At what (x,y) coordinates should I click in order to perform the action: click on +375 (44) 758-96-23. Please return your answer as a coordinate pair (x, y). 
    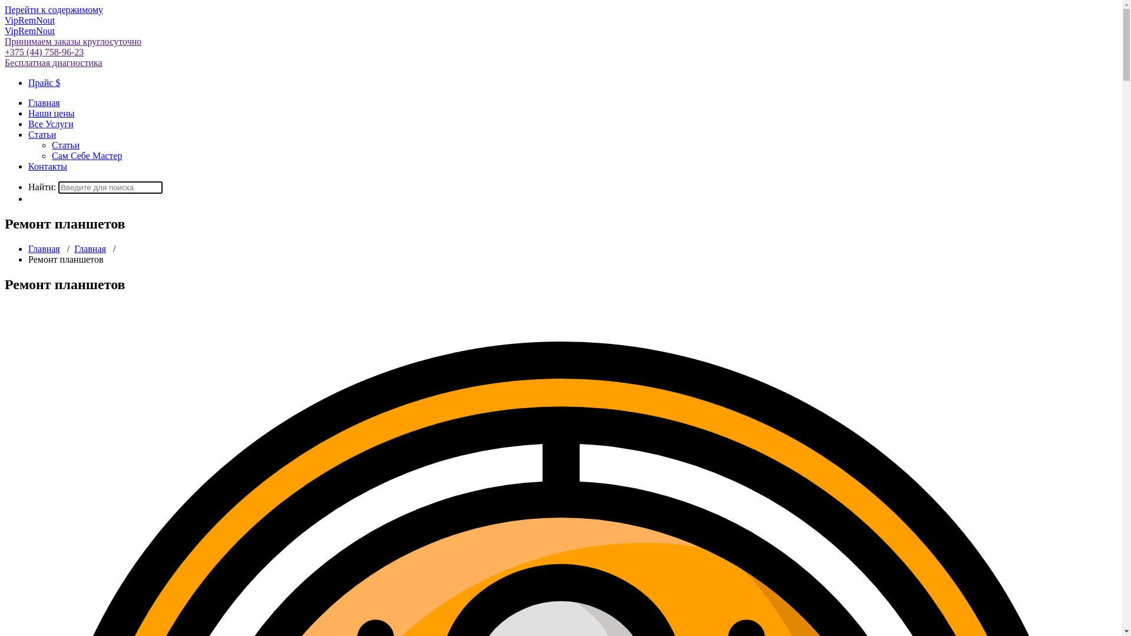
    Looking at the image, I should click on (44, 52).